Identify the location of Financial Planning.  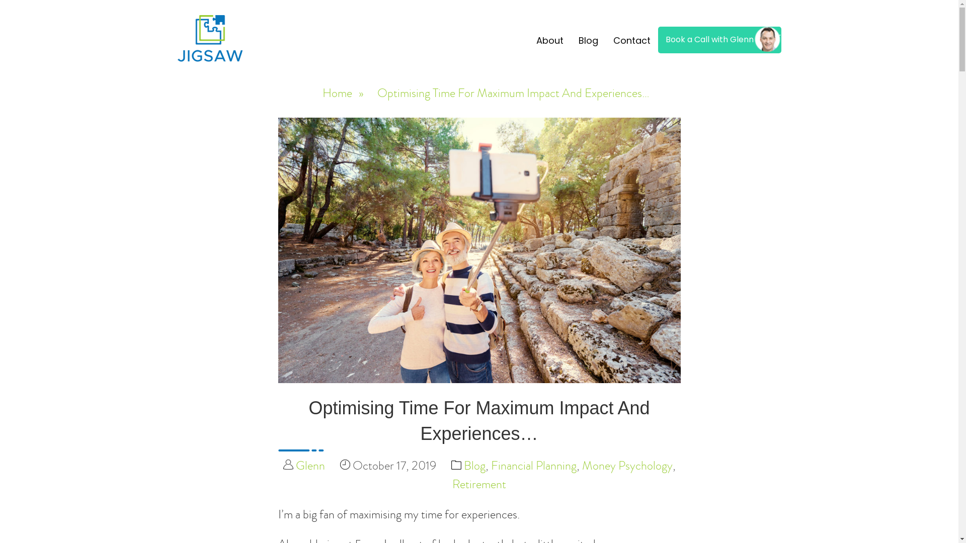
(534, 466).